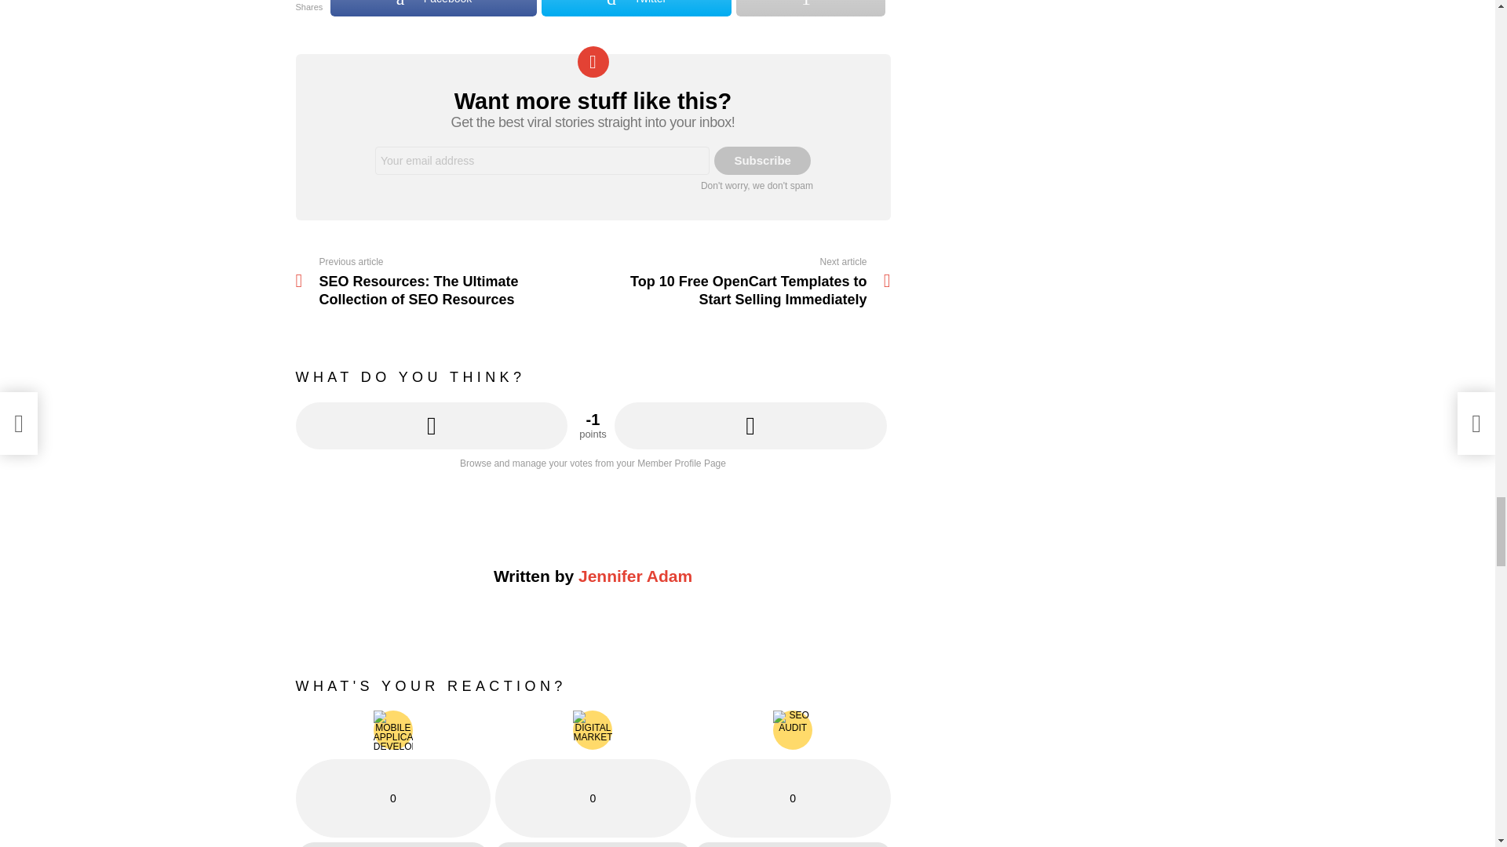 This screenshot has height=847, width=1507. What do you see at coordinates (762, 160) in the screenshot?
I see `Subscribe` at bounding box center [762, 160].